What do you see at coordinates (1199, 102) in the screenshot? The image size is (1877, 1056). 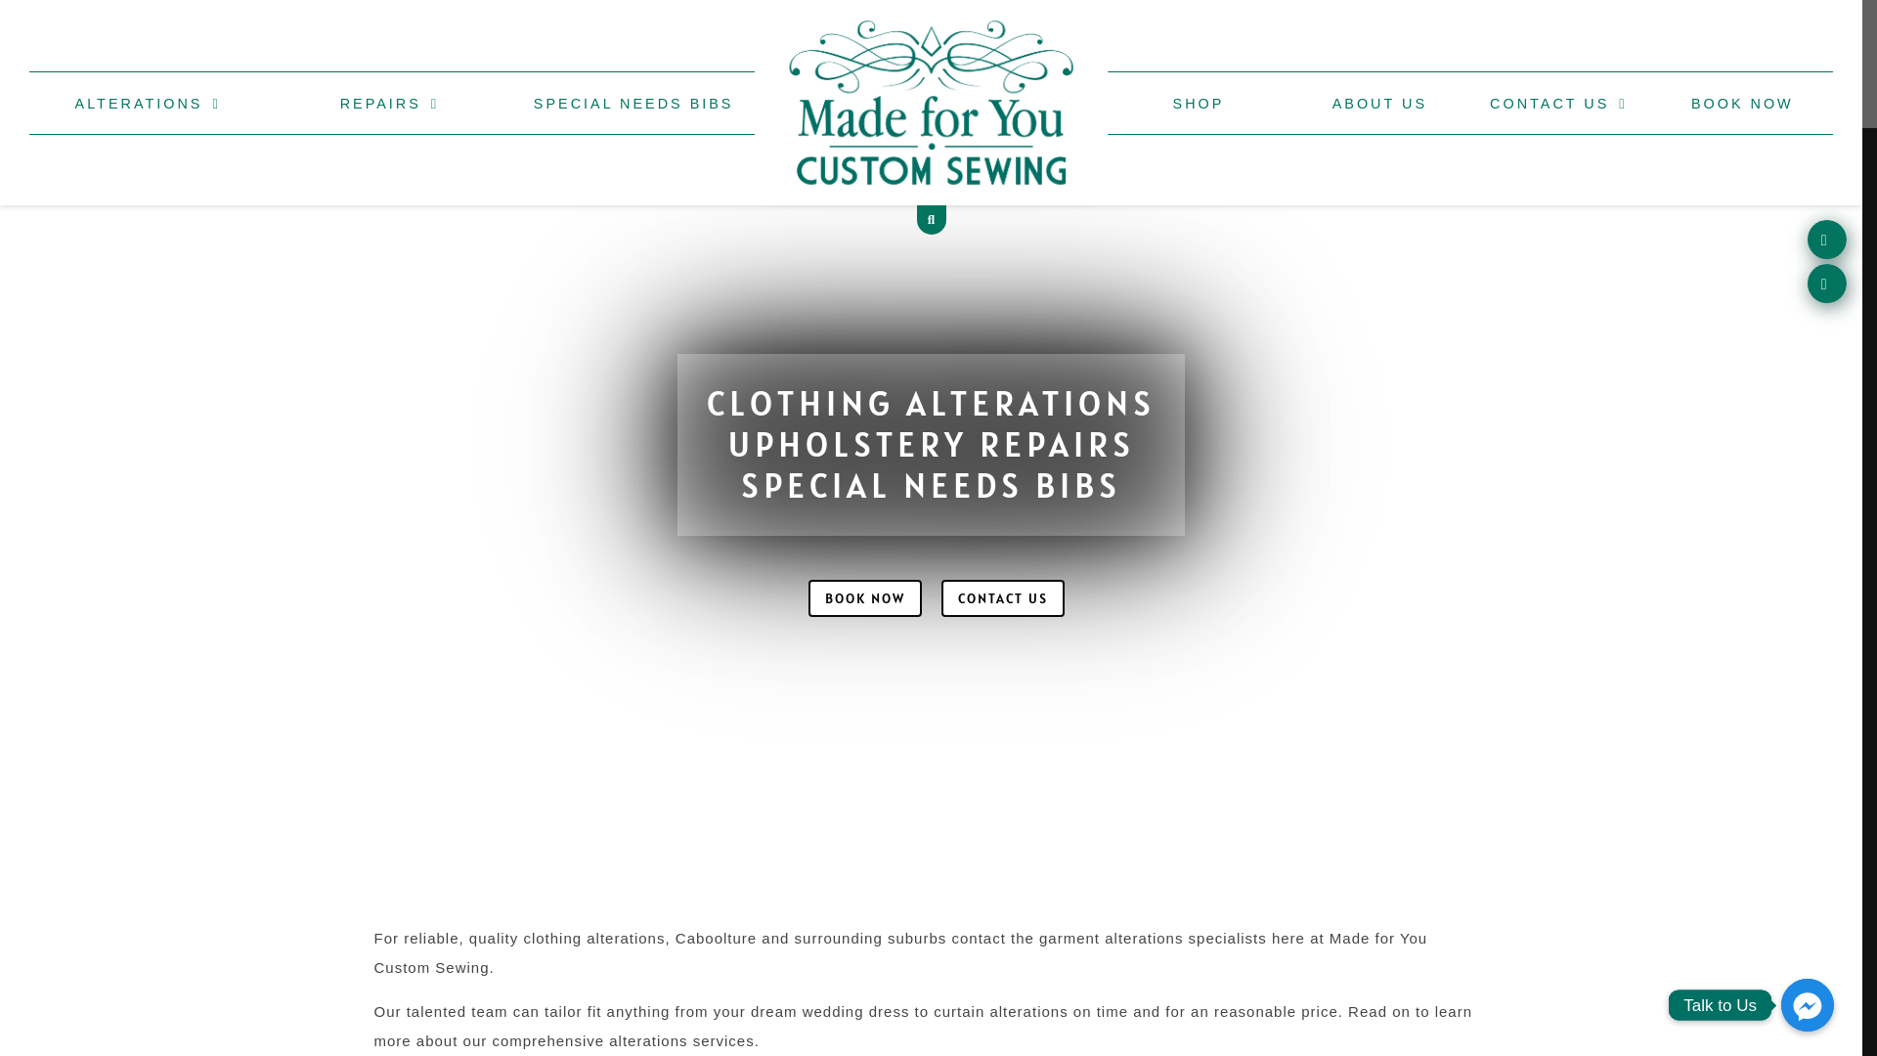 I see `SHOP` at bounding box center [1199, 102].